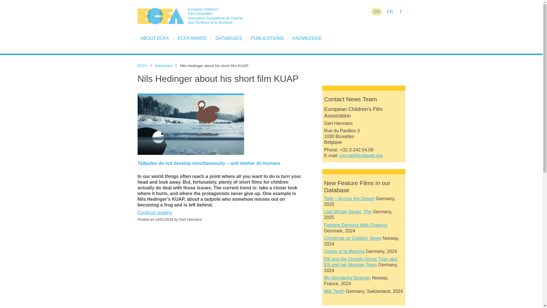 The width and height of the screenshot is (547, 308). I want to click on KNOWLEDGE, so click(307, 38).